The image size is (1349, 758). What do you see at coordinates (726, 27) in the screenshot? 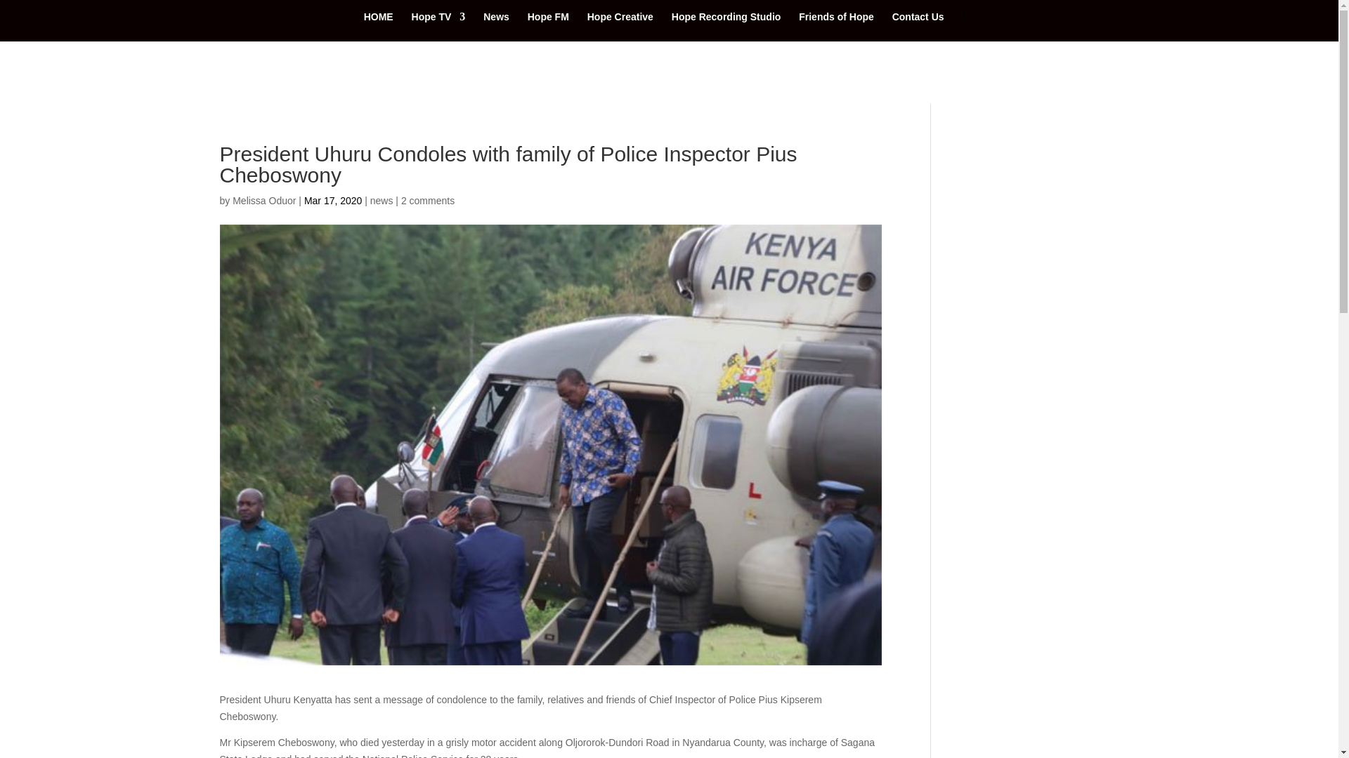
I see `Hope Recording Studio` at bounding box center [726, 27].